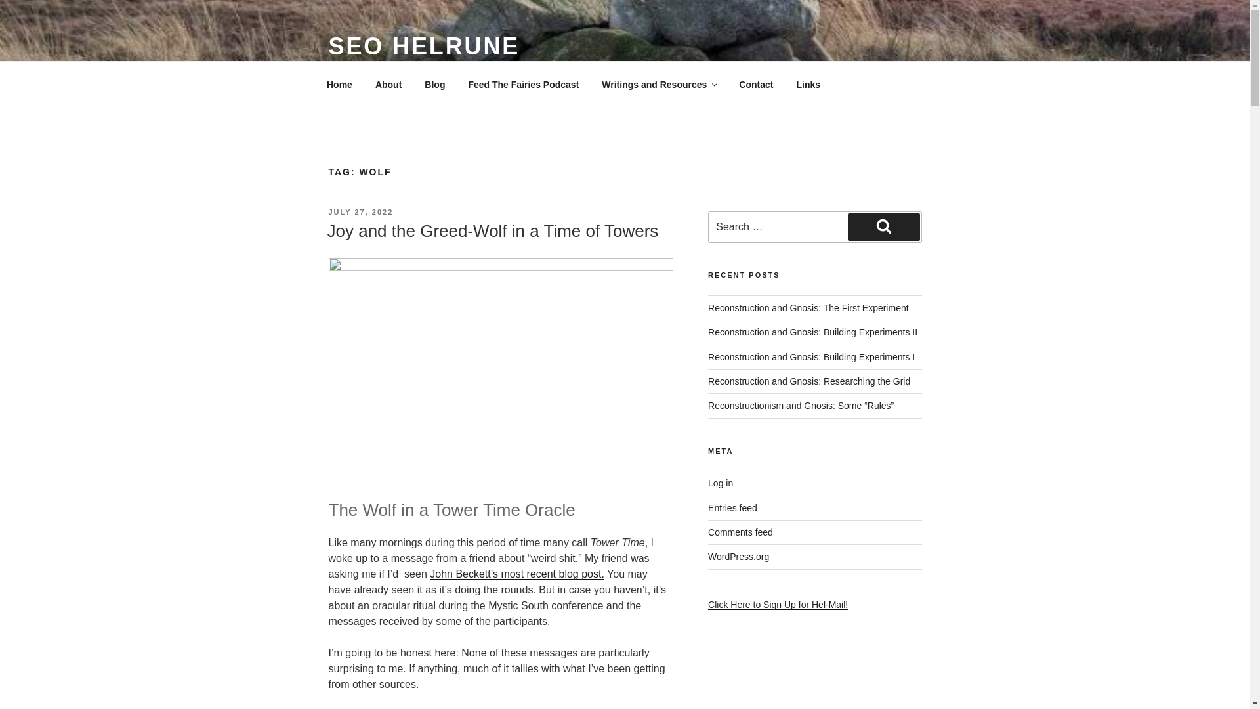  What do you see at coordinates (339, 84) in the screenshot?
I see `Home` at bounding box center [339, 84].